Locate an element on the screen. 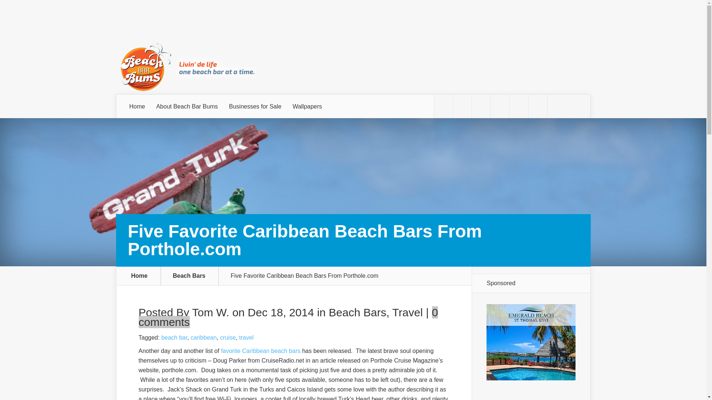 This screenshot has width=712, height=400. Wallpapers is located at coordinates (307, 106).